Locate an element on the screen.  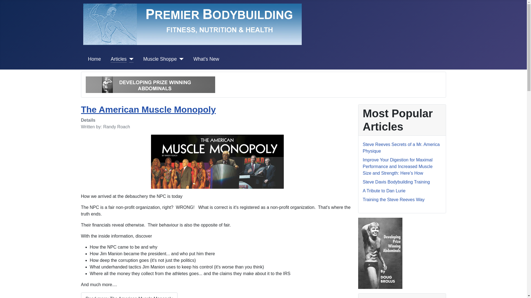
The American Muscle Monopoly is located at coordinates (148, 109).